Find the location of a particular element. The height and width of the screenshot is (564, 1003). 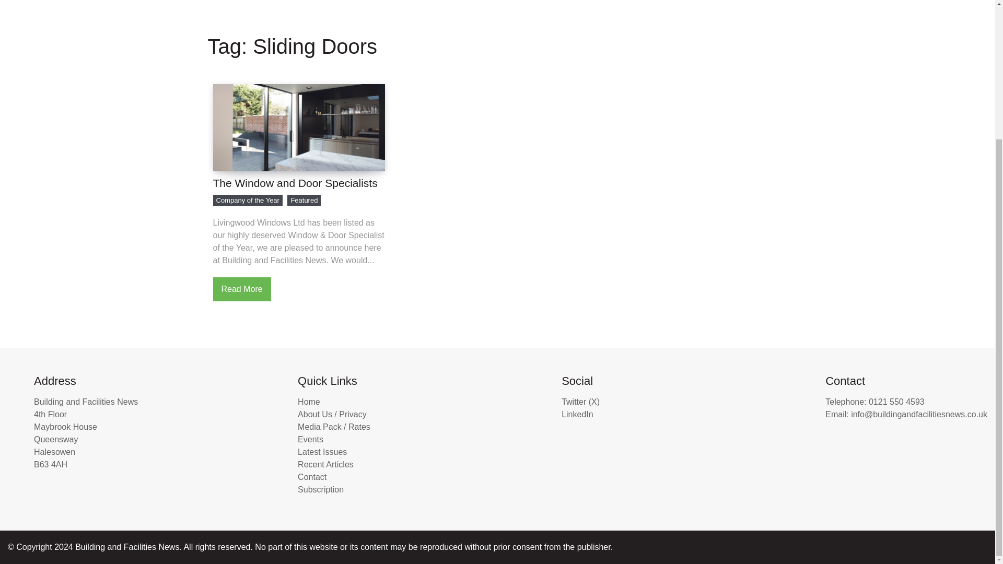

Recent Articles is located at coordinates (326, 464).